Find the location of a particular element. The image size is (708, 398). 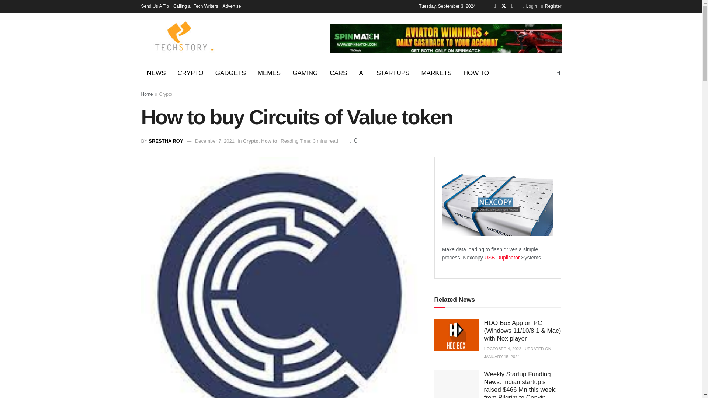

STARTUPS is located at coordinates (392, 73).